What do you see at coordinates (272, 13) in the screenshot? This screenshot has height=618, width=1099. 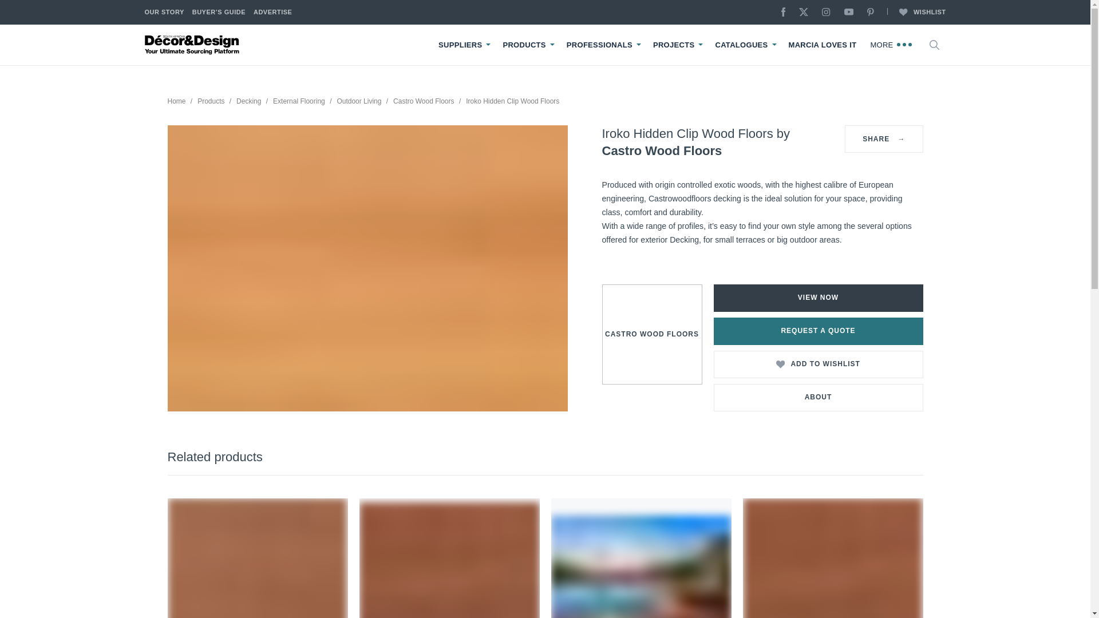 I see `ADVERTISE` at bounding box center [272, 13].